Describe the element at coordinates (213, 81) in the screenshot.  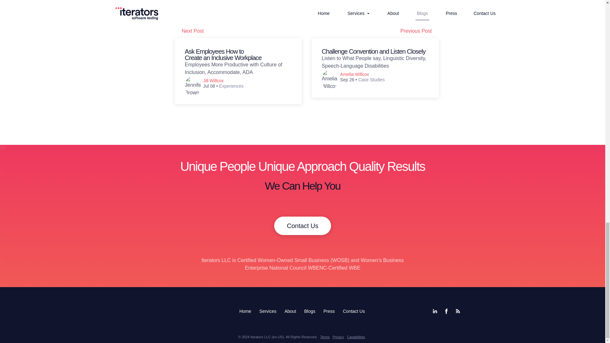
I see `Jill Willcox` at that location.